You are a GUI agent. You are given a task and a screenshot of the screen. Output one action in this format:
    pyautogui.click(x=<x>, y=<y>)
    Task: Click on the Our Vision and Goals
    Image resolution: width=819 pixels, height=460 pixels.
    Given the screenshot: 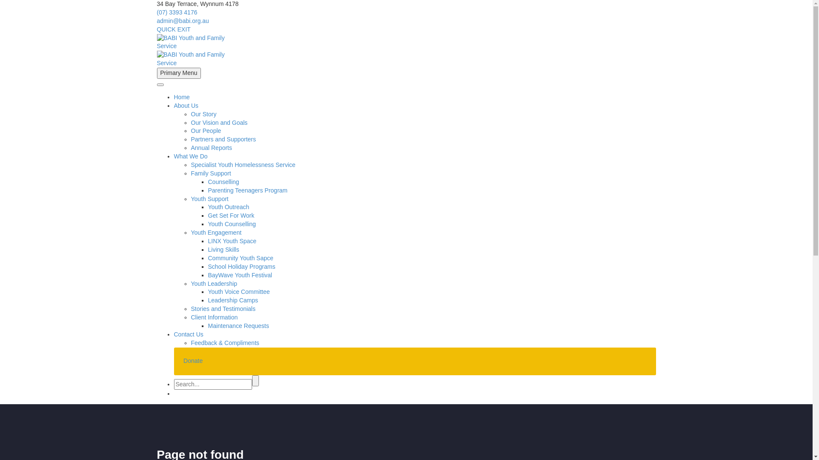 What is the action you would take?
    pyautogui.click(x=219, y=123)
    